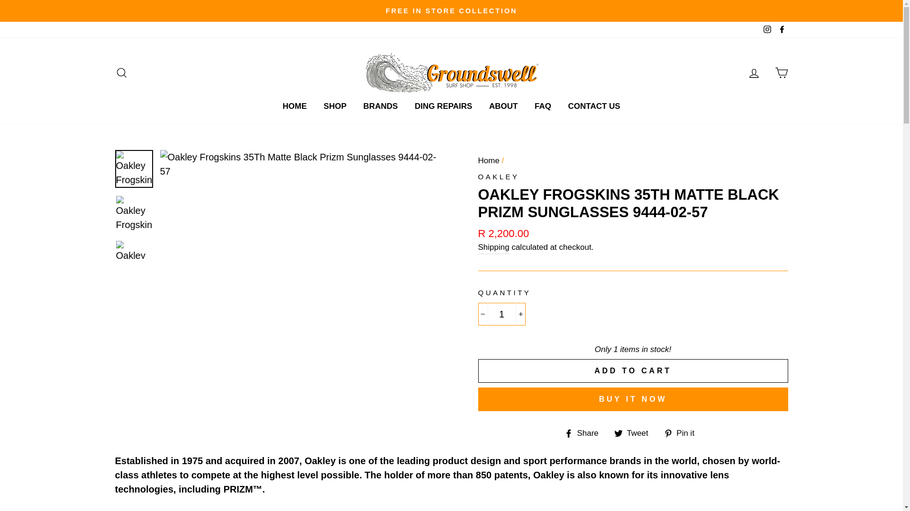 The image size is (910, 511). Describe the element at coordinates (635, 432) in the screenshot. I see `Tweet on Twitter` at that location.